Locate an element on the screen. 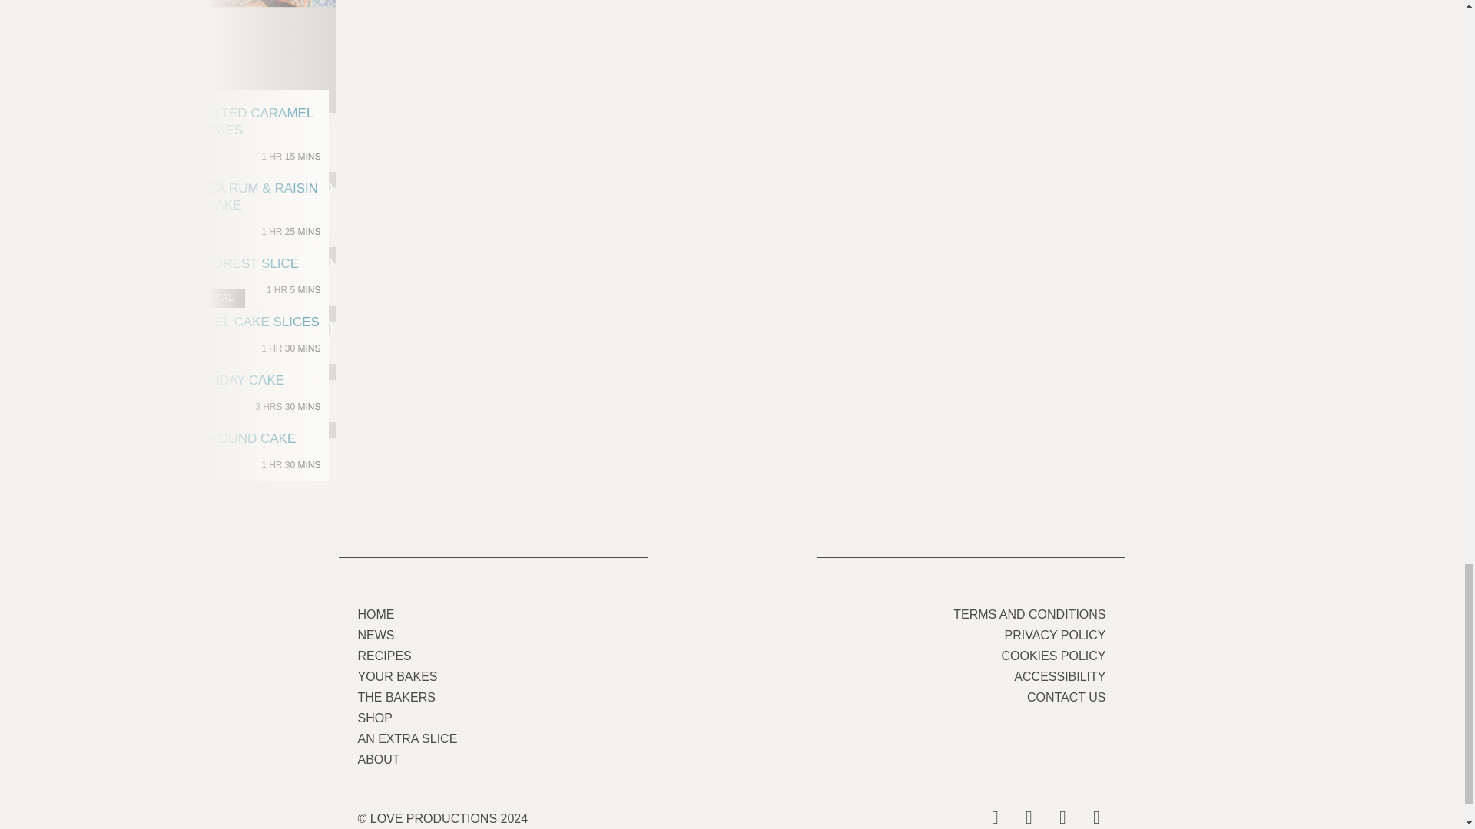  SHOP is located at coordinates (407, 738).